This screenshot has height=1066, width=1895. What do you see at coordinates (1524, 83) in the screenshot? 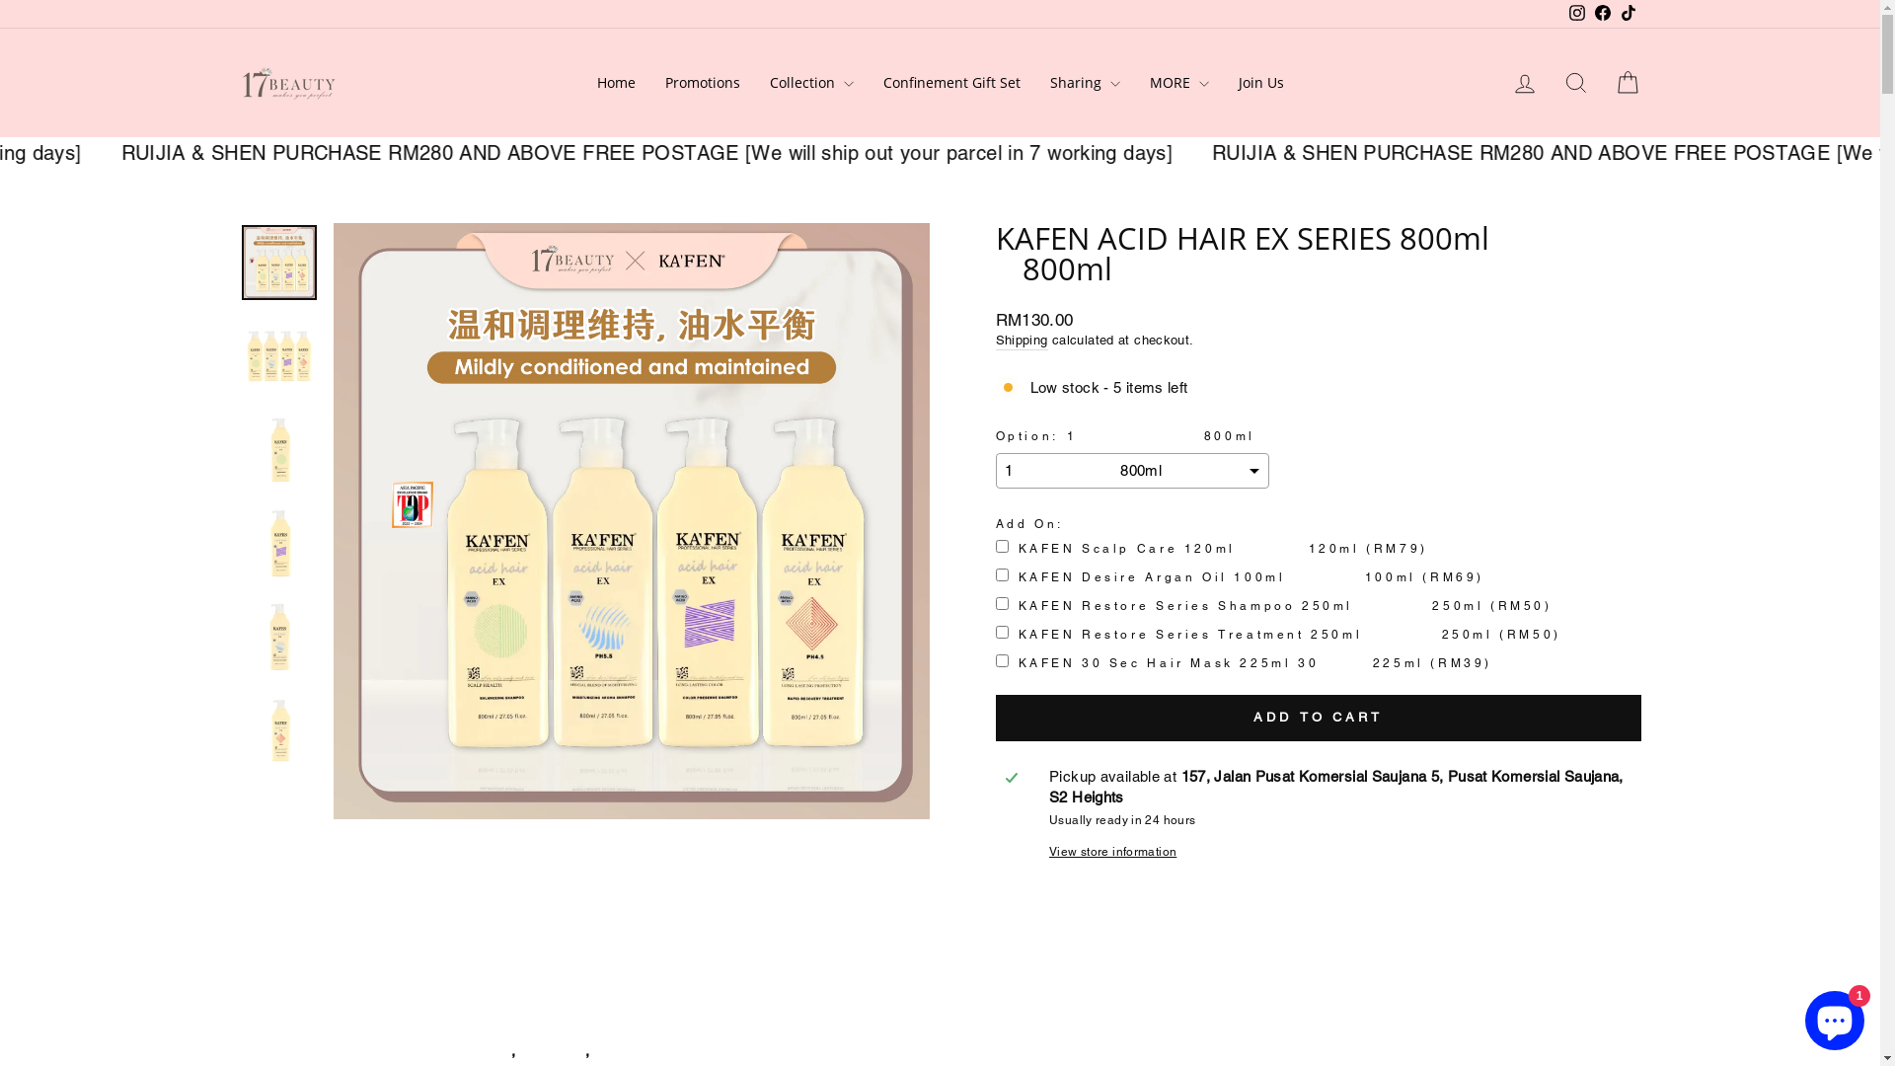
I see `account
Log in` at bounding box center [1524, 83].